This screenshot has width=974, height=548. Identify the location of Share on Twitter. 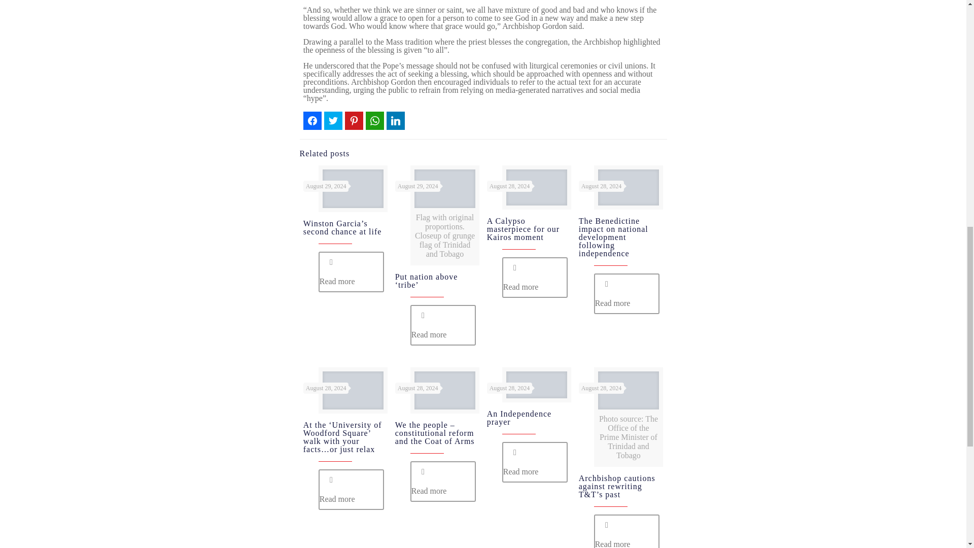
(333, 121).